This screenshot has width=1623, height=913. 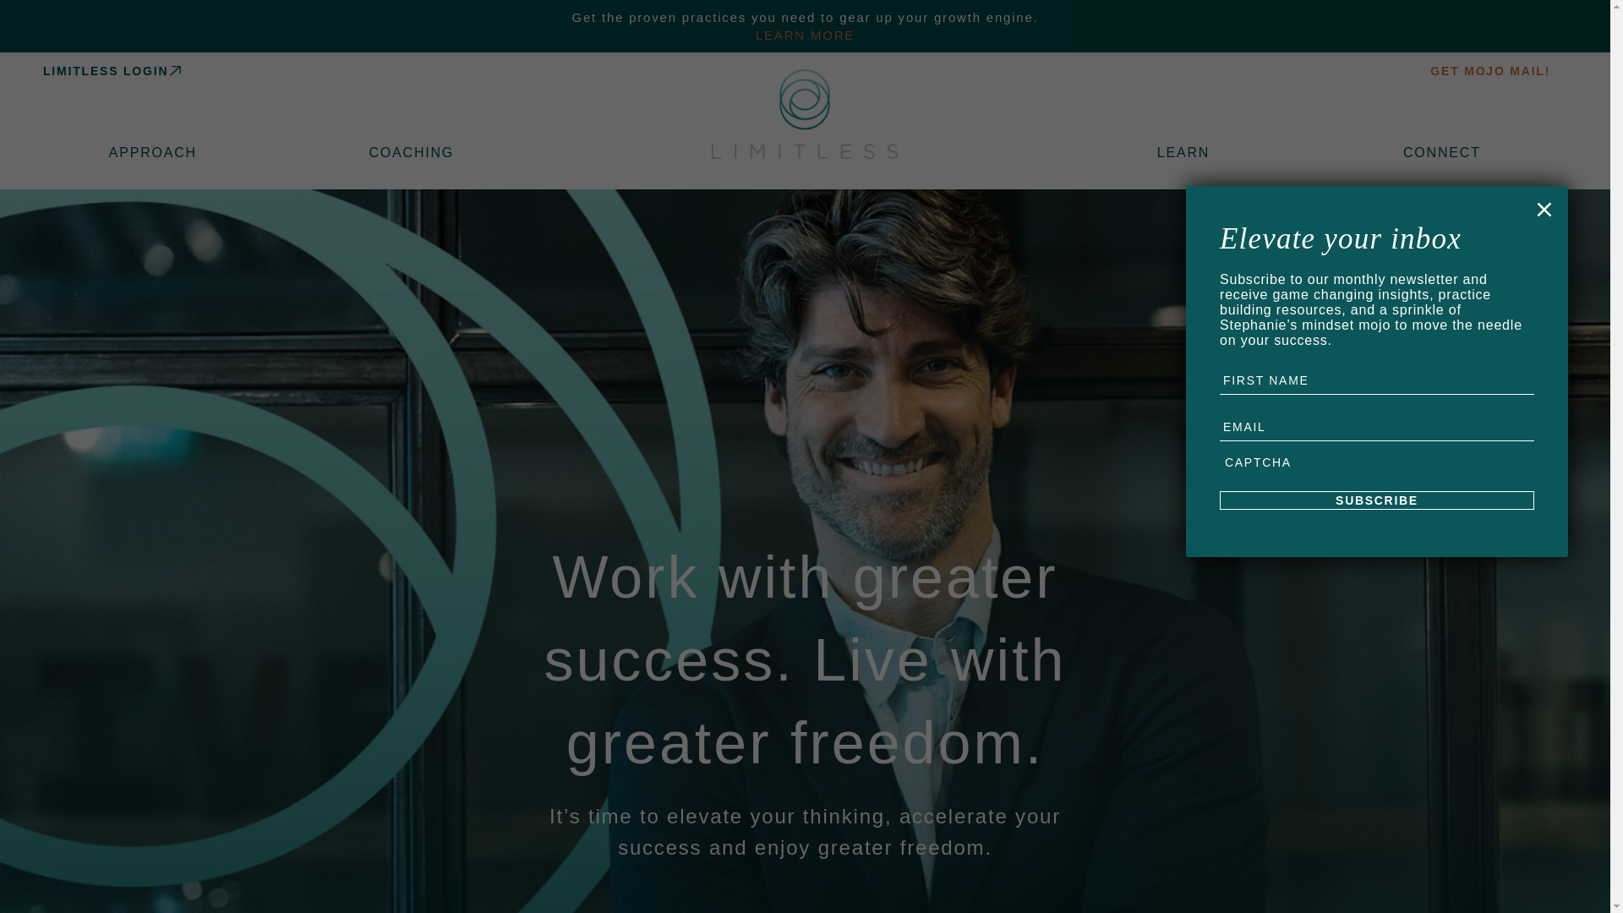 What do you see at coordinates (805, 22) in the screenshot?
I see `SKIP TO CONTENT` at bounding box center [805, 22].